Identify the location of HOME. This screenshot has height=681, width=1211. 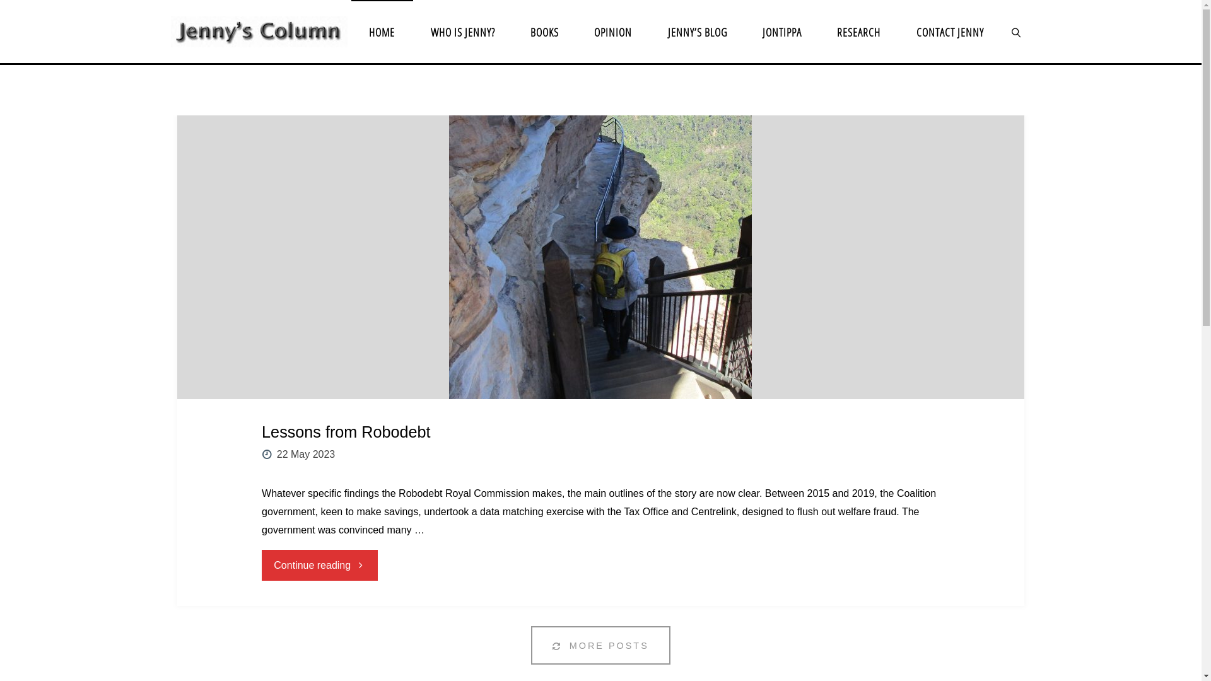
(382, 32).